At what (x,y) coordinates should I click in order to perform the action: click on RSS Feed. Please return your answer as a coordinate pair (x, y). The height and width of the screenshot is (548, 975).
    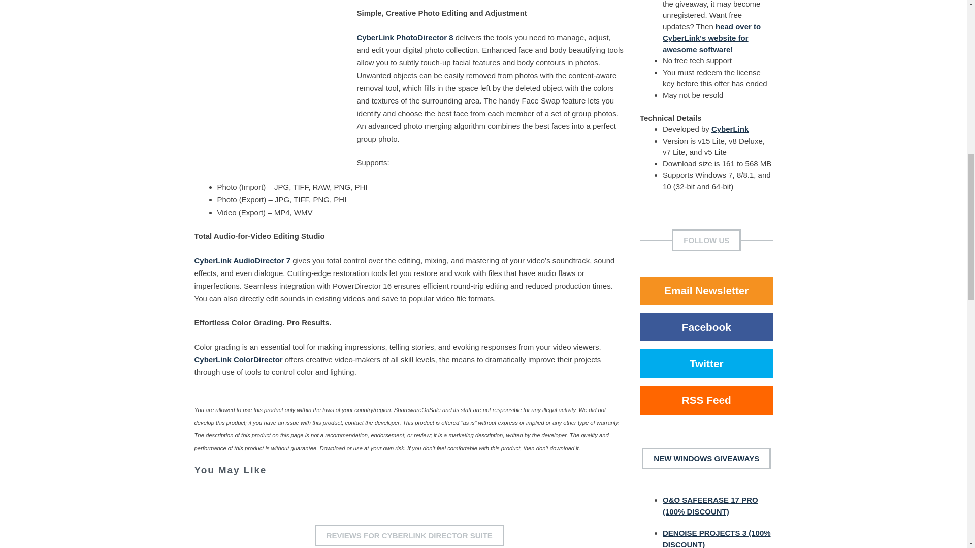
    Looking at the image, I should click on (706, 400).